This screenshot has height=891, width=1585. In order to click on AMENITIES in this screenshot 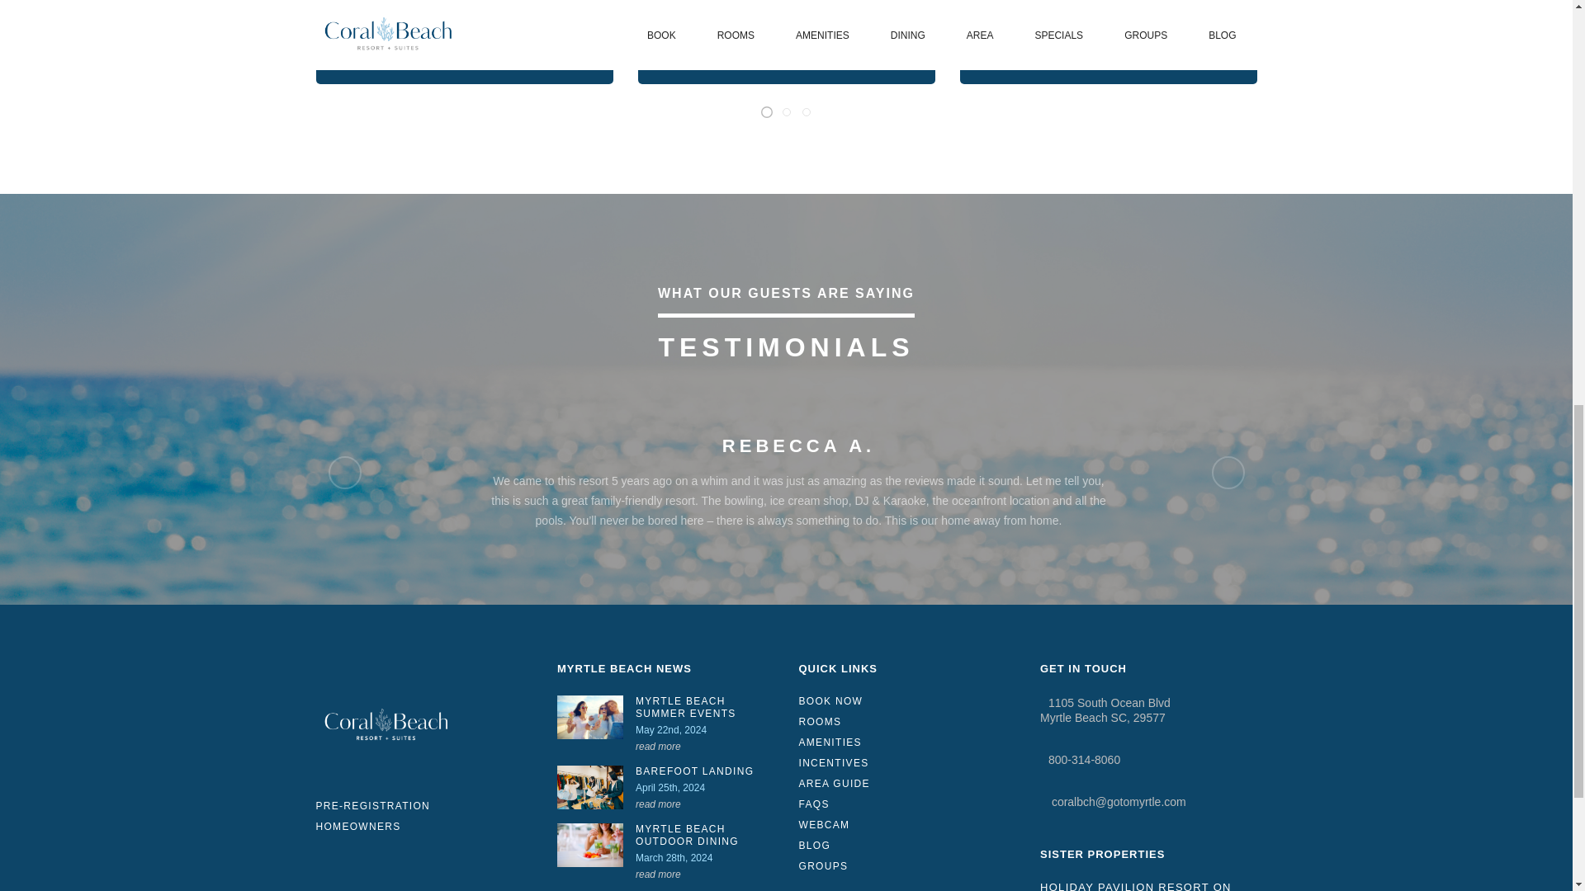, I will do `click(906, 742)`.